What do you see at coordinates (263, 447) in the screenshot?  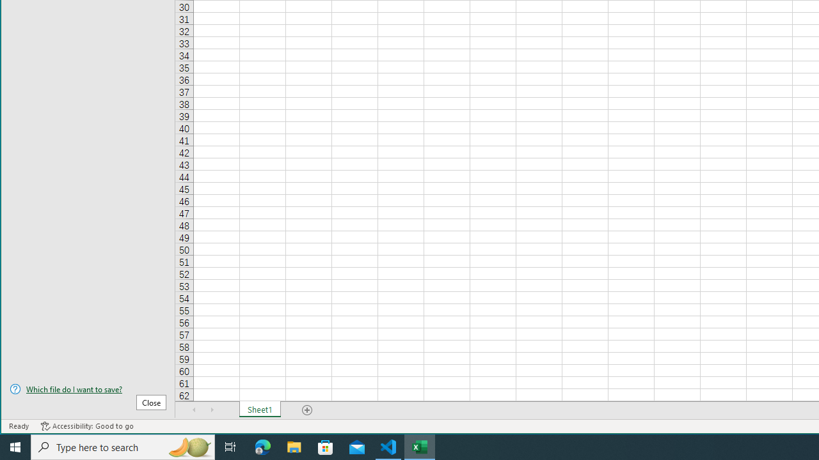 I see `Microsoft Edge` at bounding box center [263, 447].